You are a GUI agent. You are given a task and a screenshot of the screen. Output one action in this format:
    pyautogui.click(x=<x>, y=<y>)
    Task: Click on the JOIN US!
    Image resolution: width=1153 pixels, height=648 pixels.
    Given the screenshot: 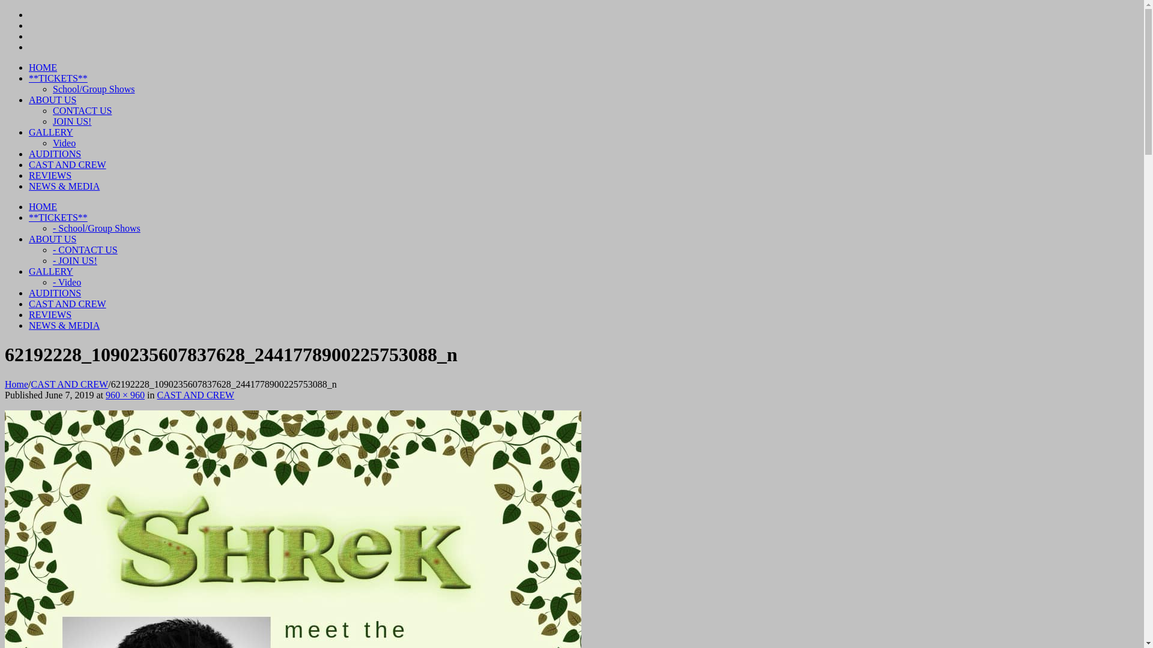 What is the action you would take?
    pyautogui.click(x=72, y=121)
    